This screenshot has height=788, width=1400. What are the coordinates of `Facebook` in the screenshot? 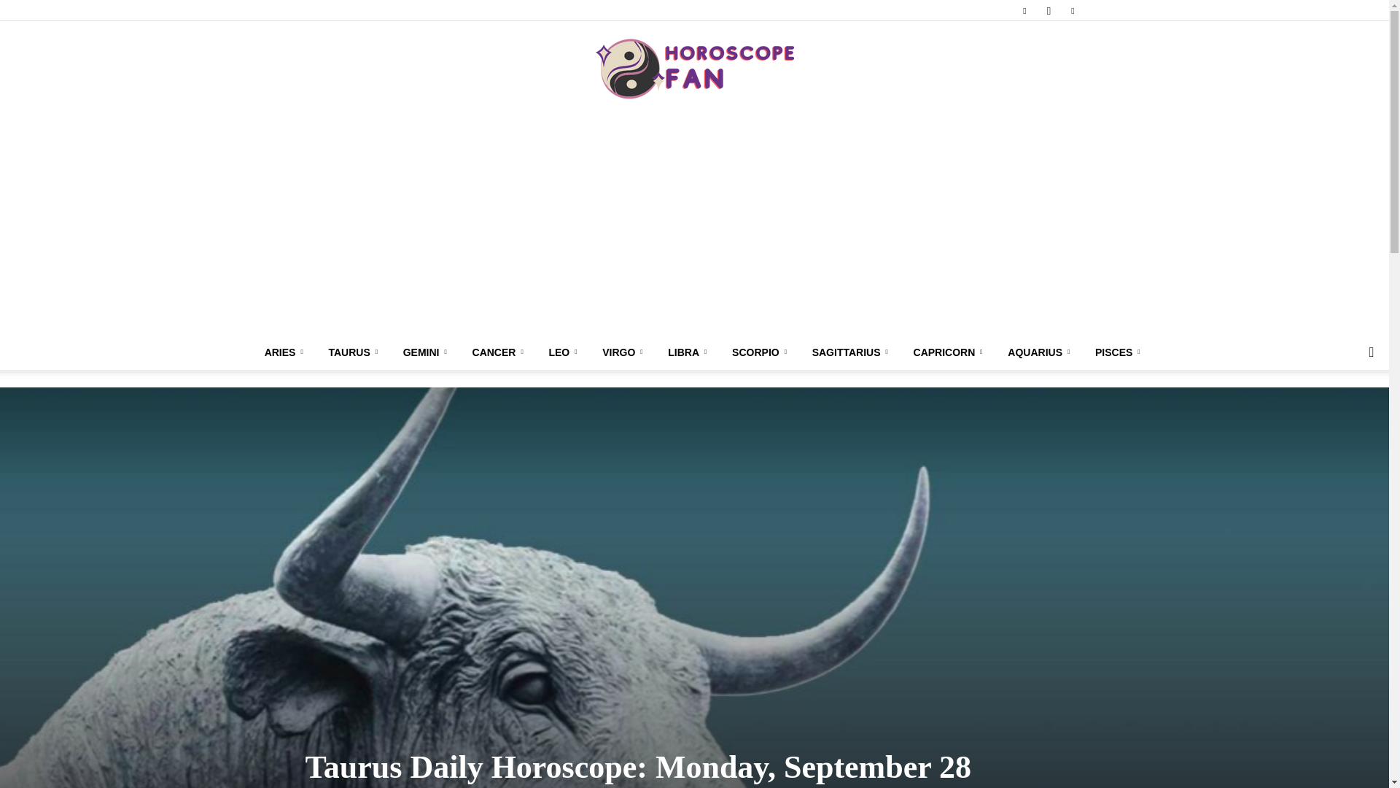 It's located at (1024, 10).